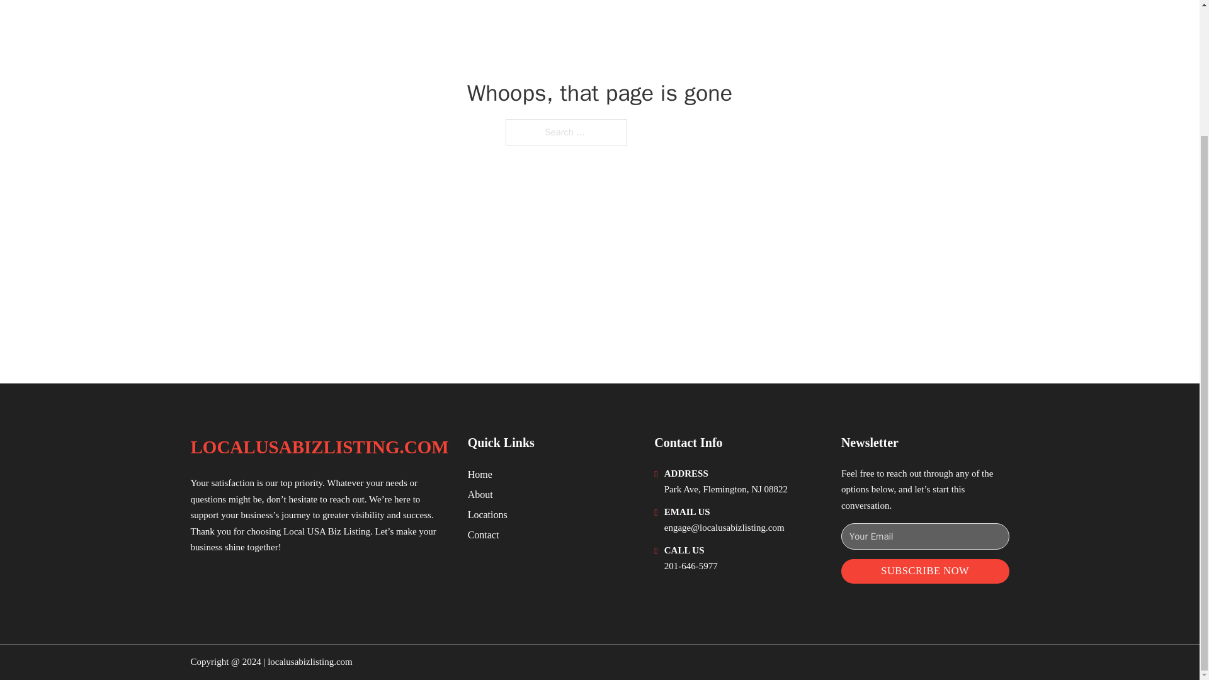 The image size is (1209, 680). I want to click on About, so click(480, 495).